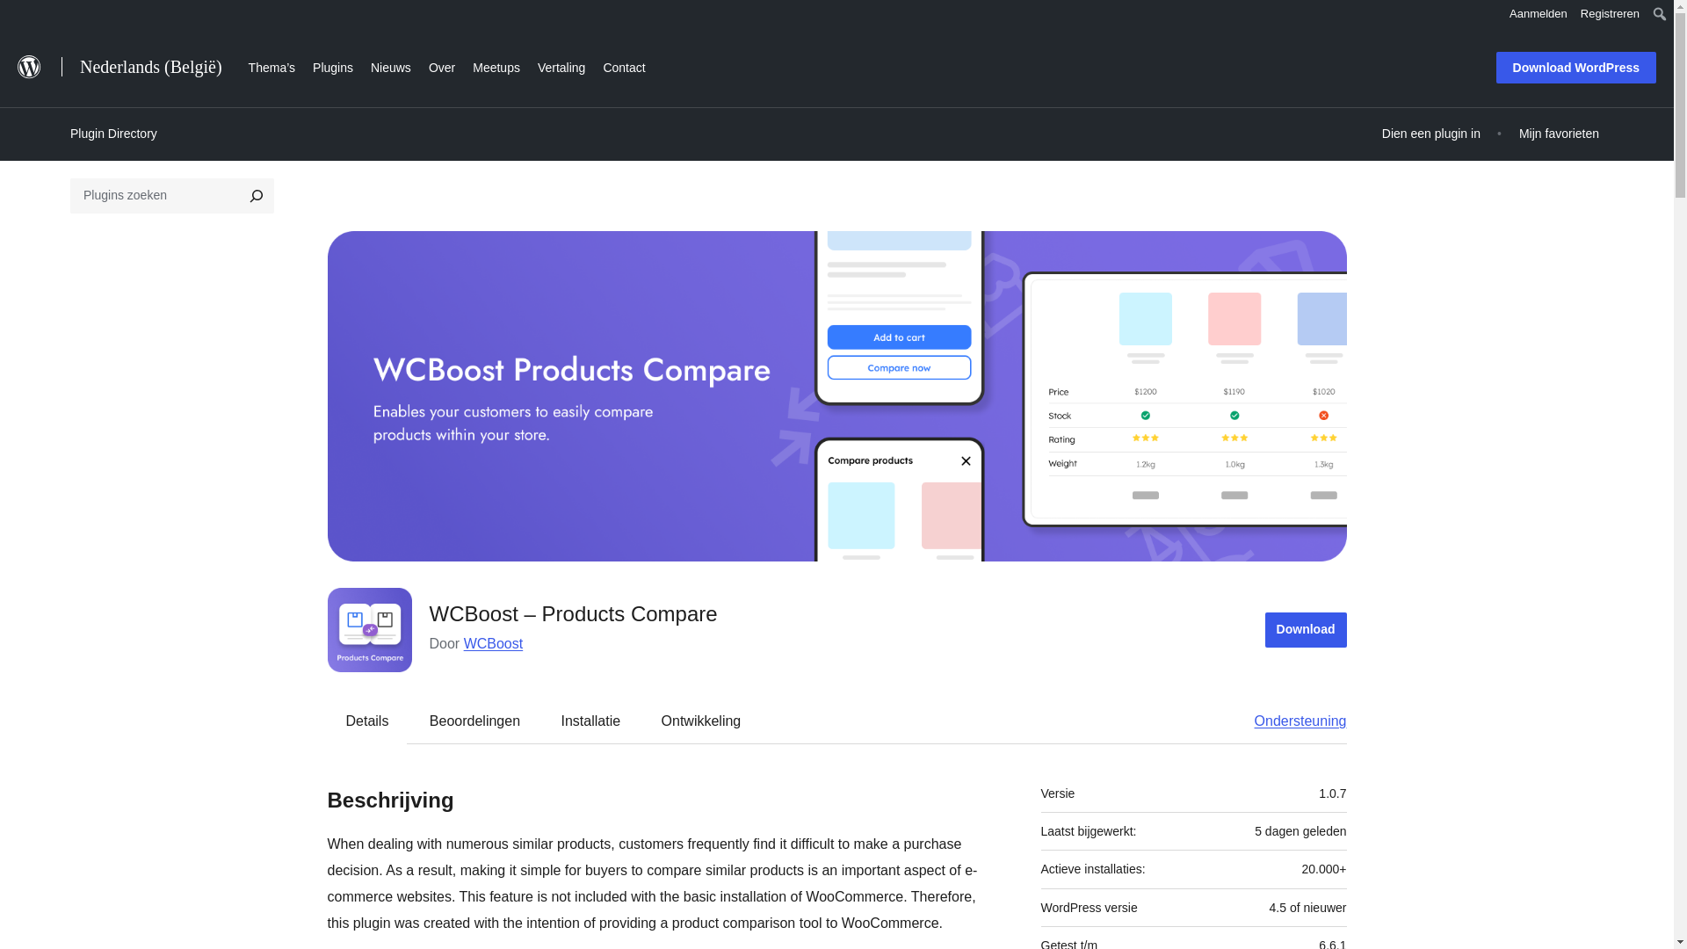 This screenshot has height=949, width=1687. I want to click on Plugin Directory, so click(113, 134).